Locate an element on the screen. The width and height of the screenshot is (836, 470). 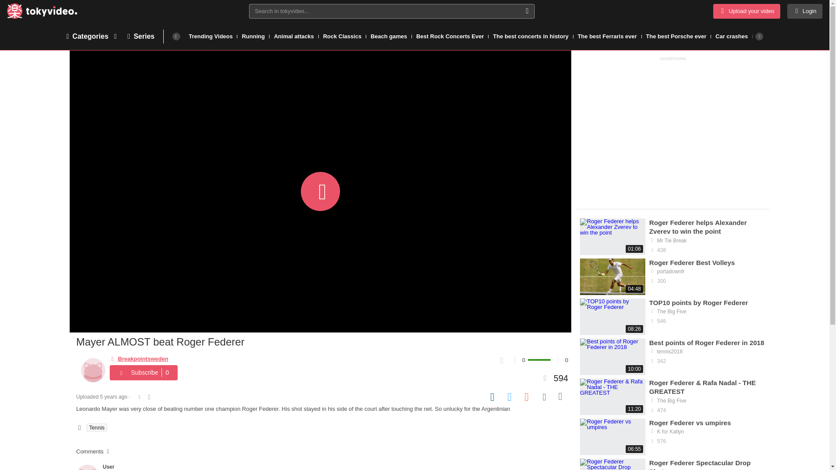
Login is located at coordinates (805, 11).